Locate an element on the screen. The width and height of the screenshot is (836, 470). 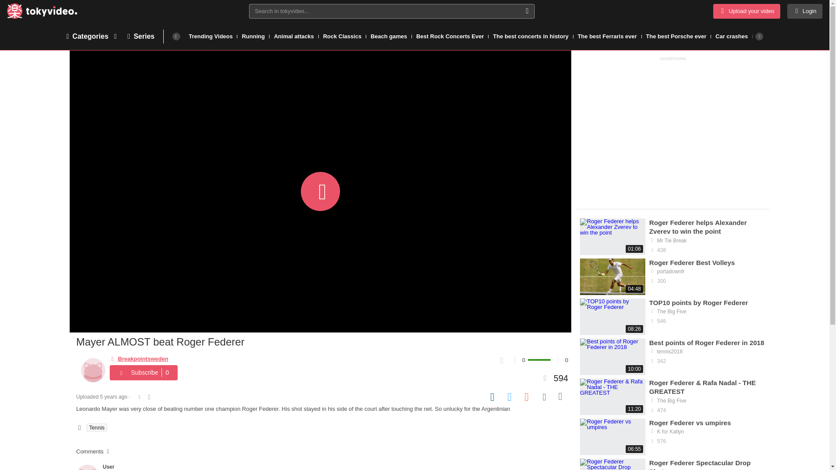
Login is located at coordinates (805, 11).